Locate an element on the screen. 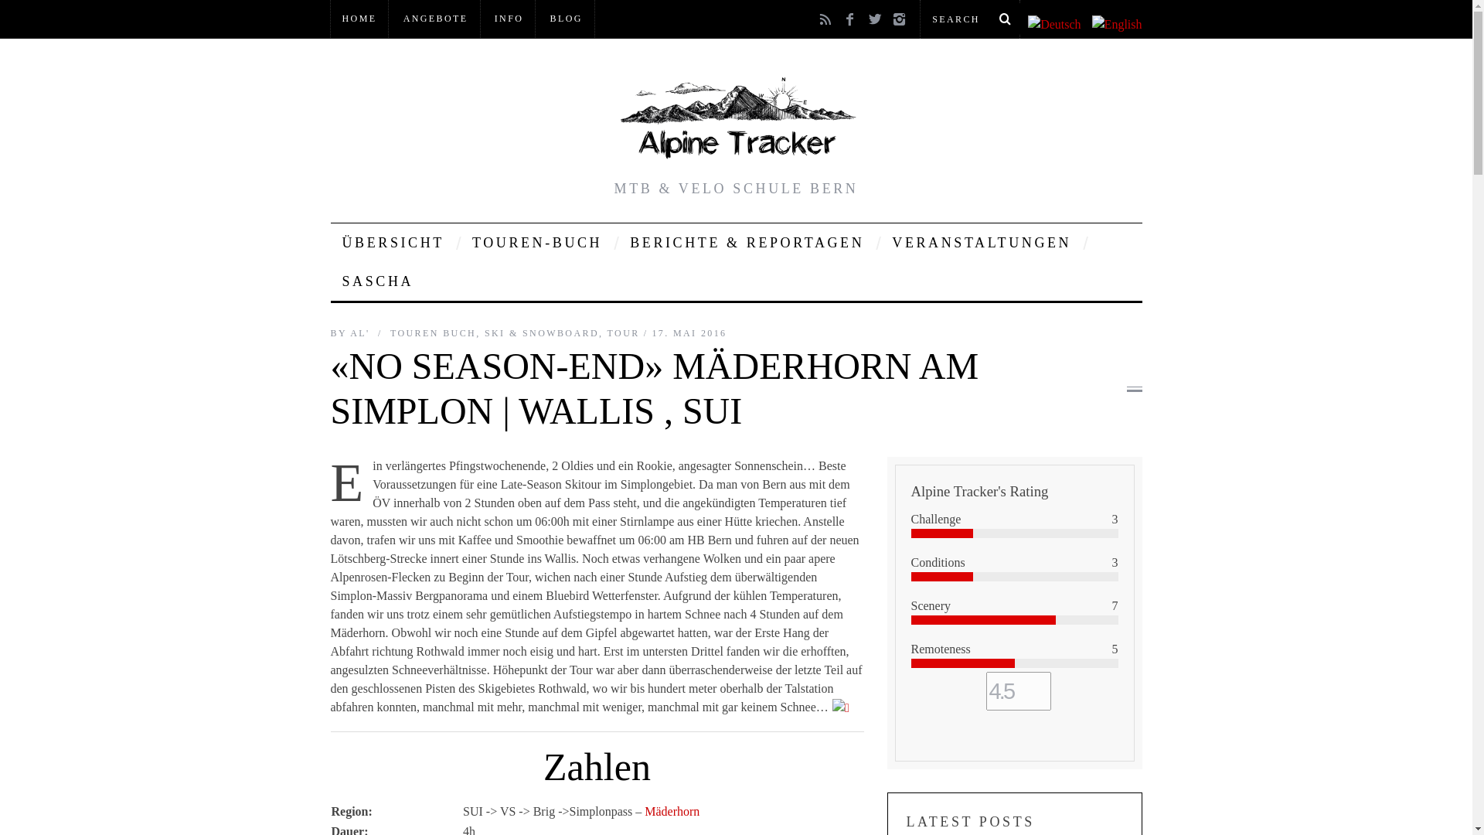  ANGEBOTE is located at coordinates (436, 19).